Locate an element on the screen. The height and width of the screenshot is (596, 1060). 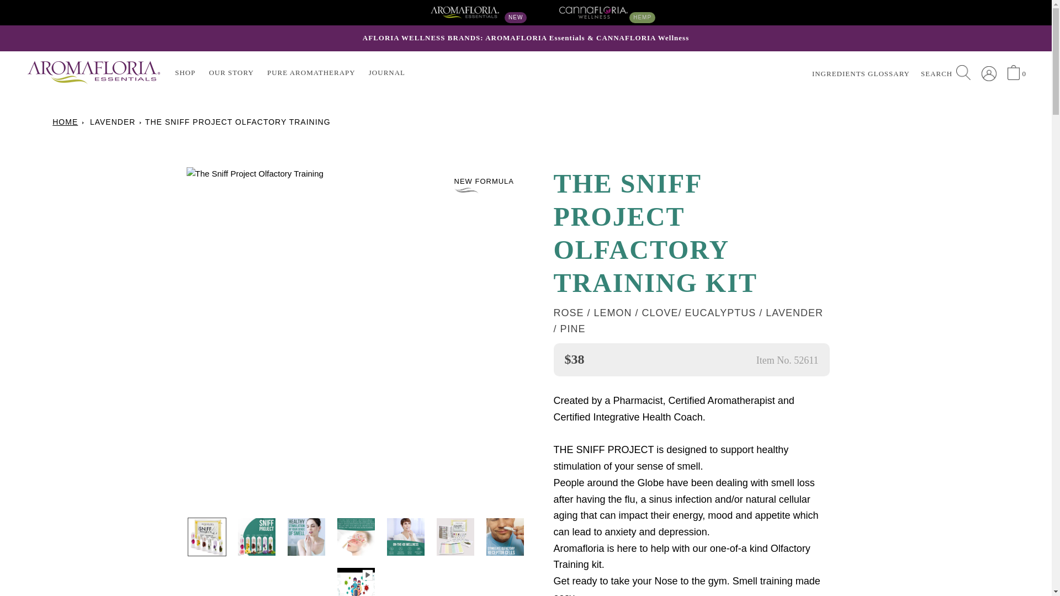
Cannafloria is located at coordinates (594, 12).